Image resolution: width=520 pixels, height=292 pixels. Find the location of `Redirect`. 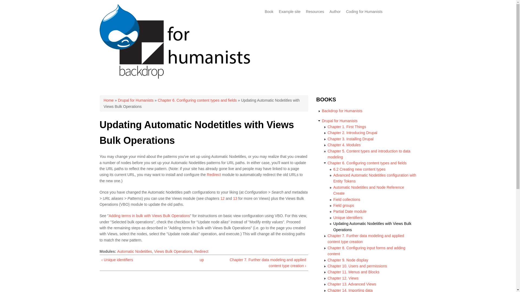

Redirect is located at coordinates (201, 251).